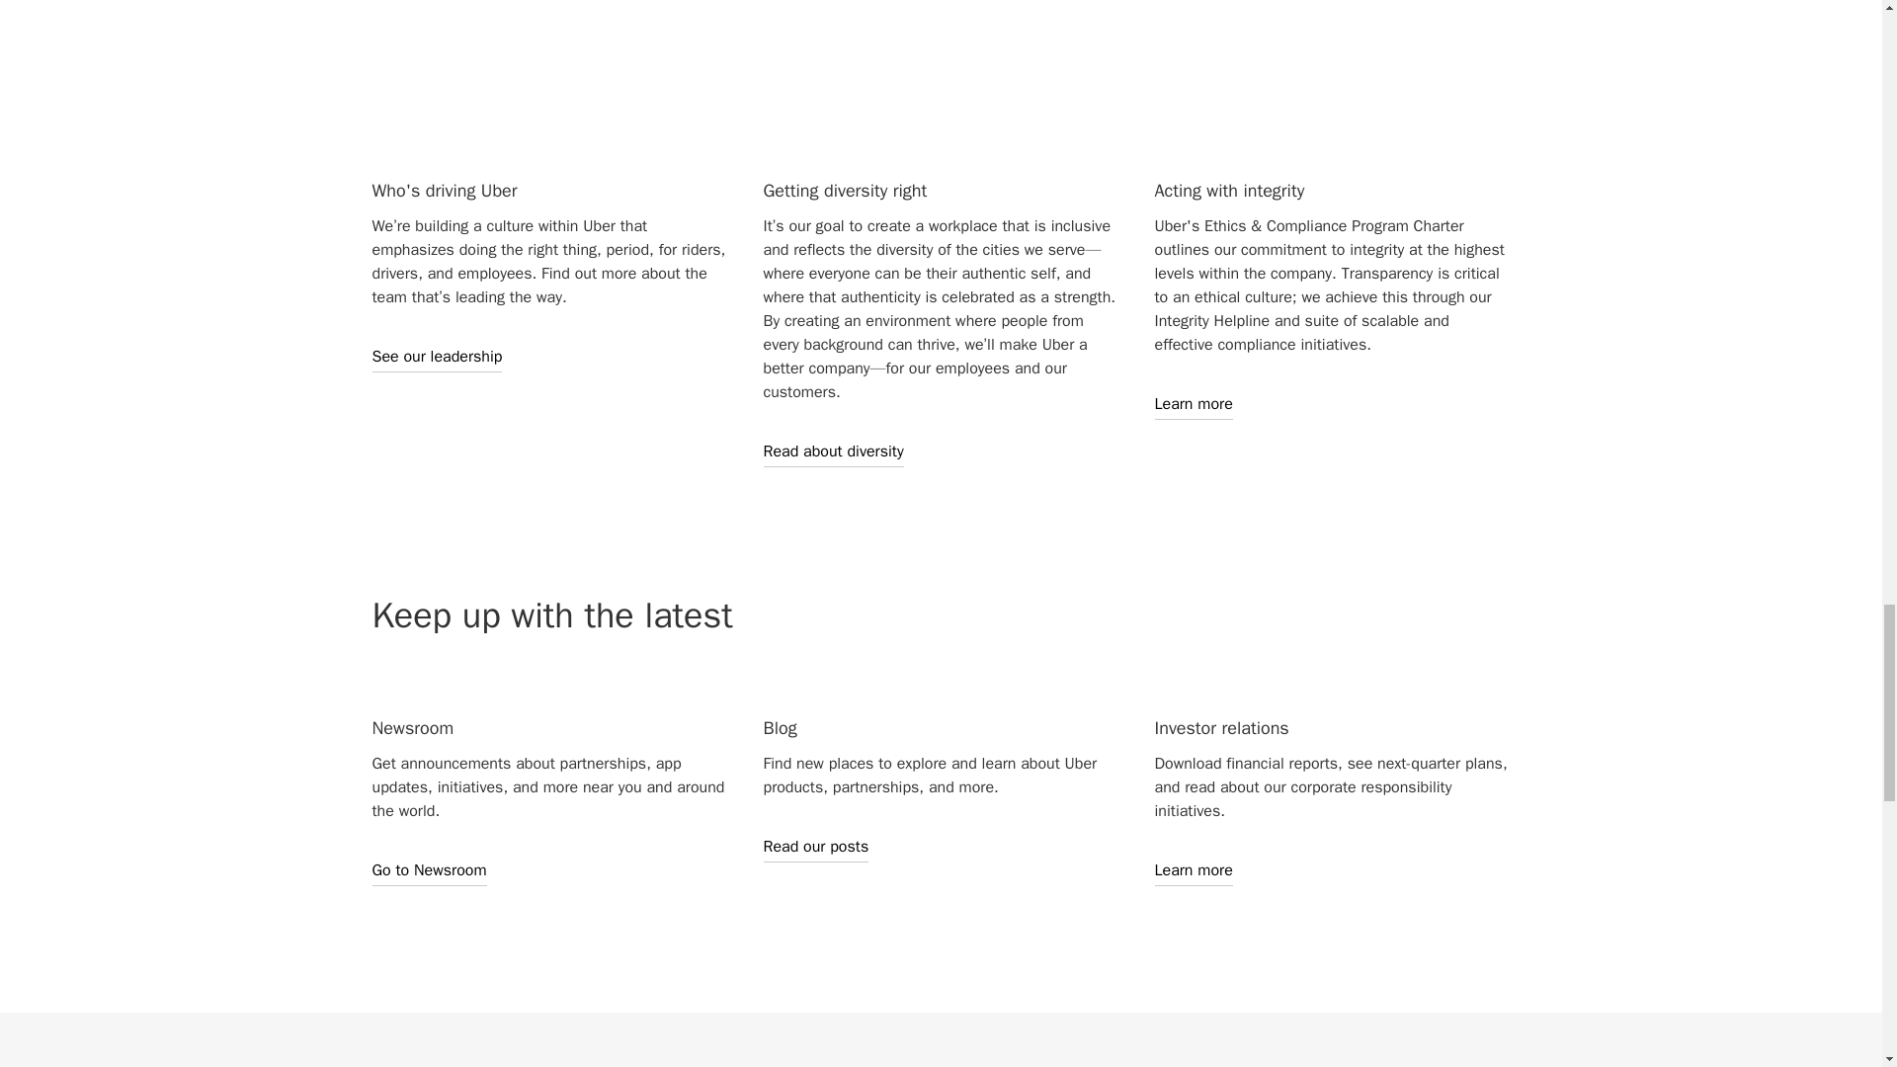  What do you see at coordinates (815, 846) in the screenshot?
I see `Read our posts` at bounding box center [815, 846].